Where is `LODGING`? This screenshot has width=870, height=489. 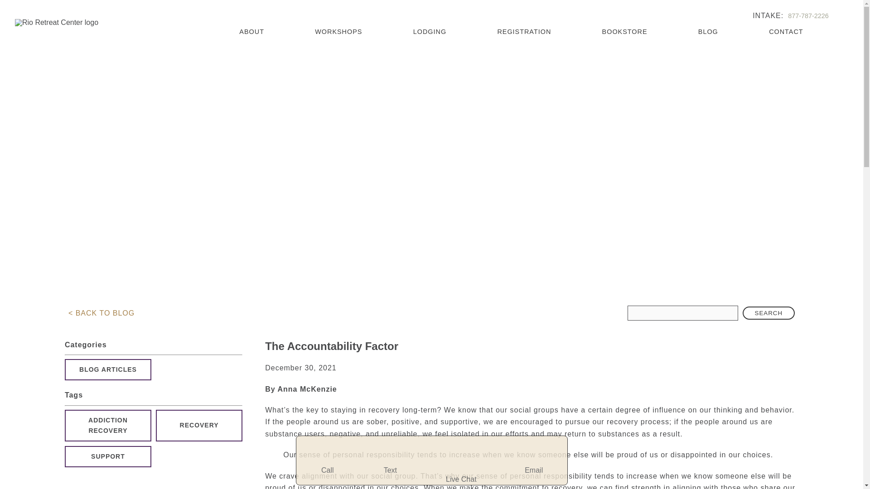
LODGING is located at coordinates (430, 31).